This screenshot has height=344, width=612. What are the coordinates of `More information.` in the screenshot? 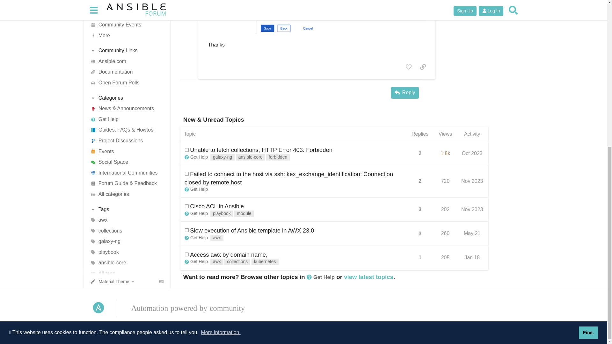 It's located at (221, 78).